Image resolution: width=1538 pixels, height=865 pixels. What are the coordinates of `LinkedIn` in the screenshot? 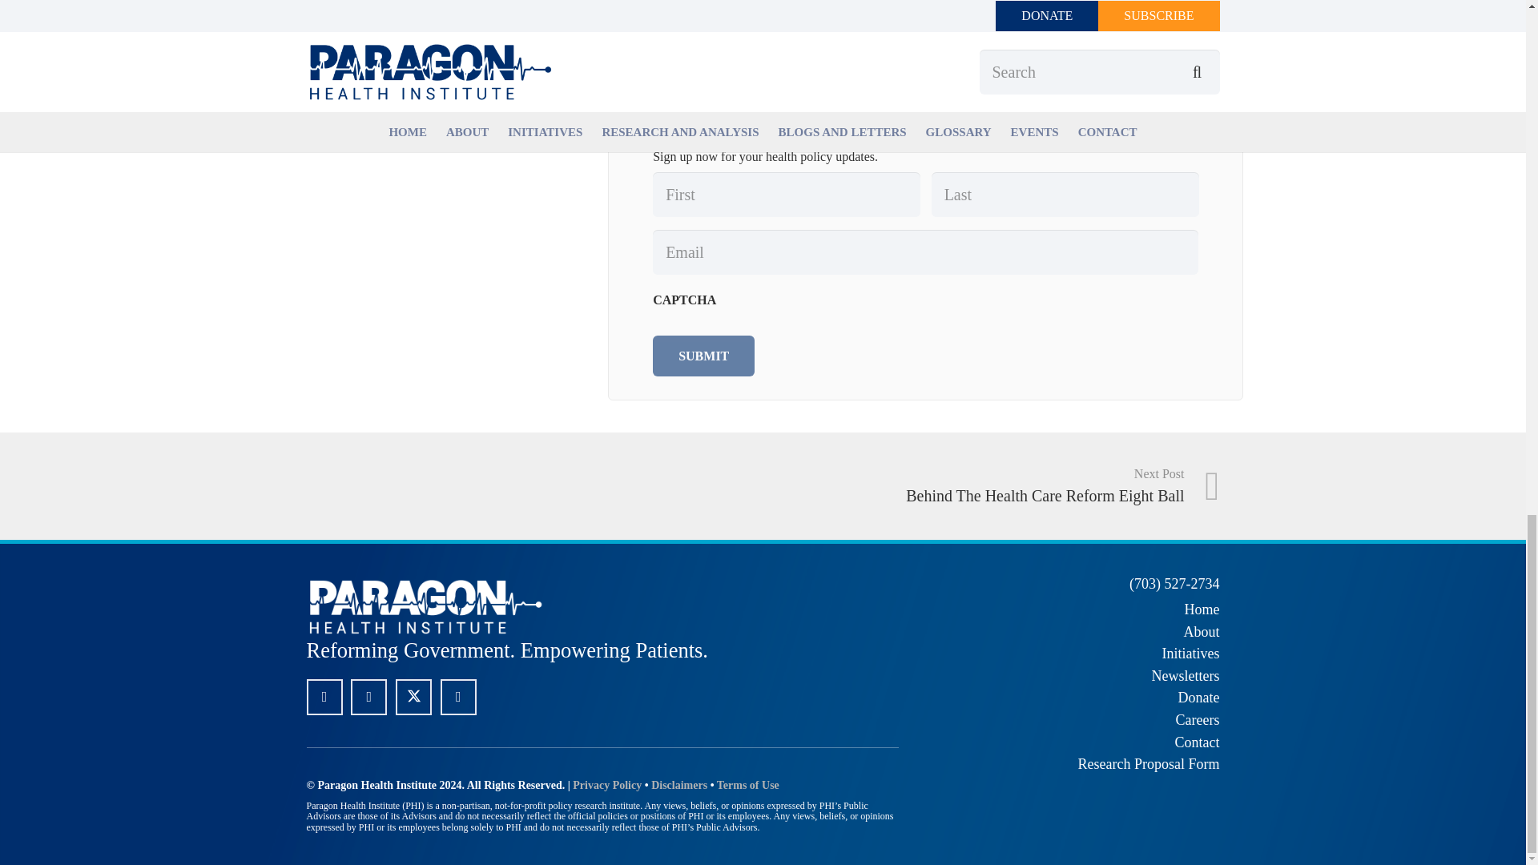 It's located at (368, 697).